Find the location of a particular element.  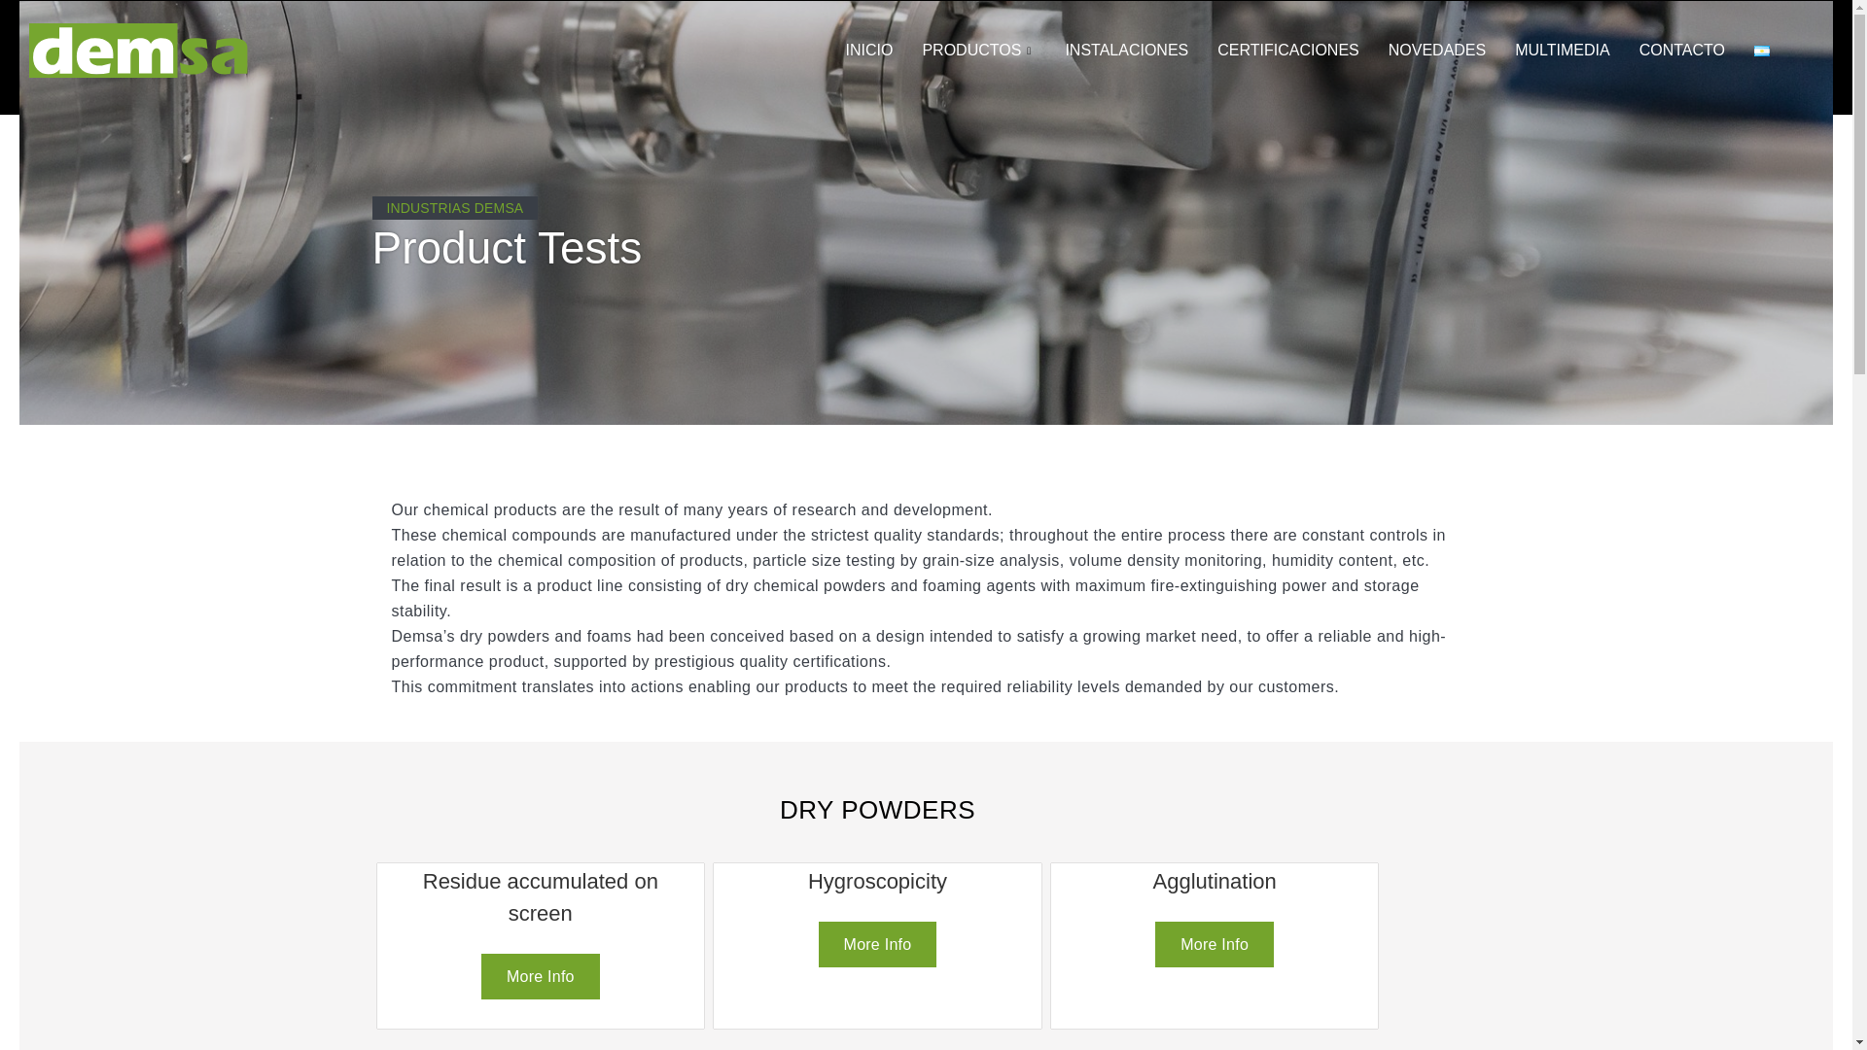

More Info is located at coordinates (877, 944).